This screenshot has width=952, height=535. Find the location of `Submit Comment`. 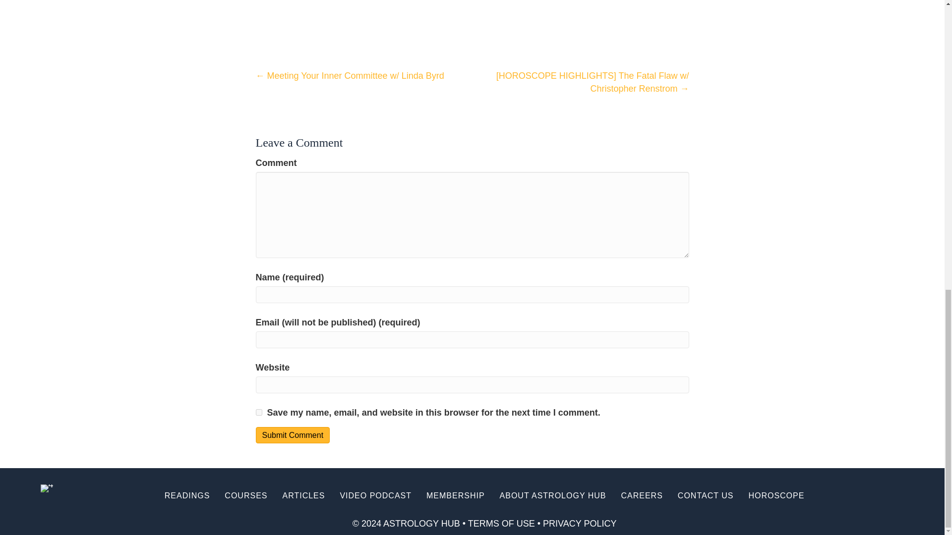

Submit Comment is located at coordinates (293, 435).